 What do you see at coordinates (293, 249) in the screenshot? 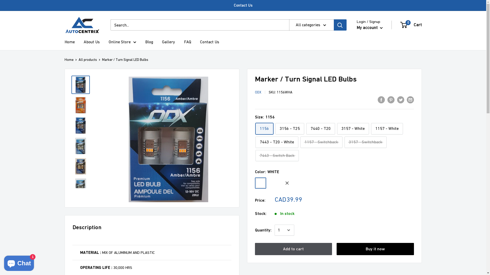
I see `Add to cart` at bounding box center [293, 249].